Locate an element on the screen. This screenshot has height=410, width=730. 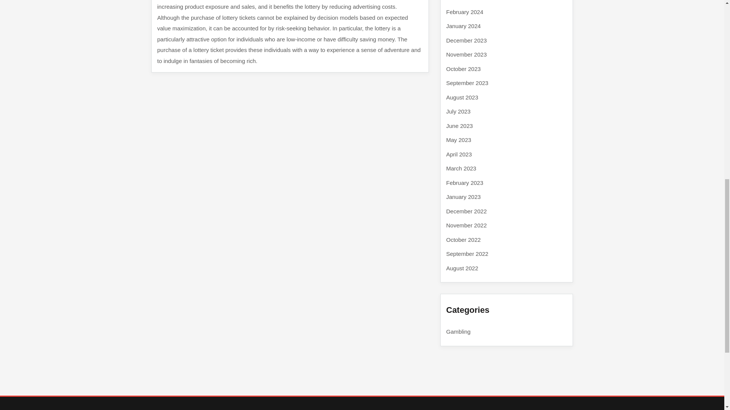
June 2023 is located at coordinates (459, 125).